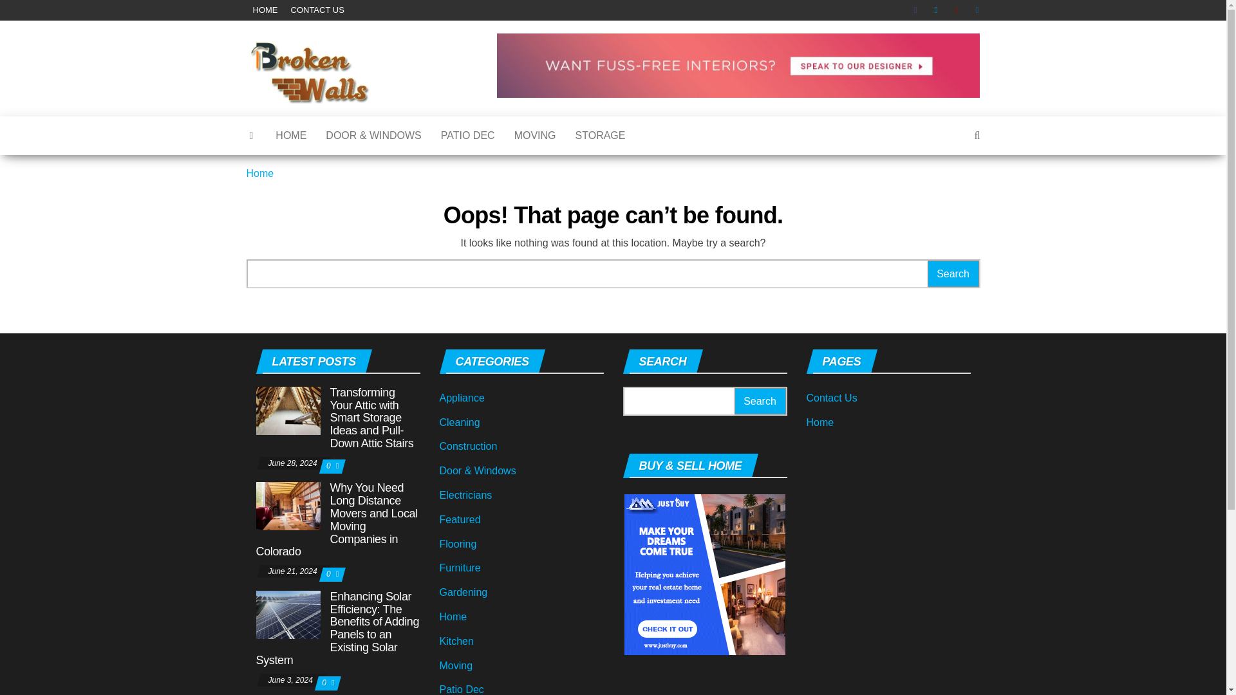  I want to click on HOME, so click(291, 135).